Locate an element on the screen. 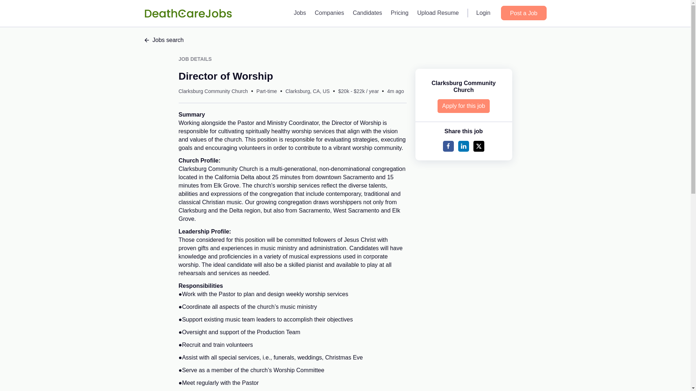  Candidates is located at coordinates (367, 13).